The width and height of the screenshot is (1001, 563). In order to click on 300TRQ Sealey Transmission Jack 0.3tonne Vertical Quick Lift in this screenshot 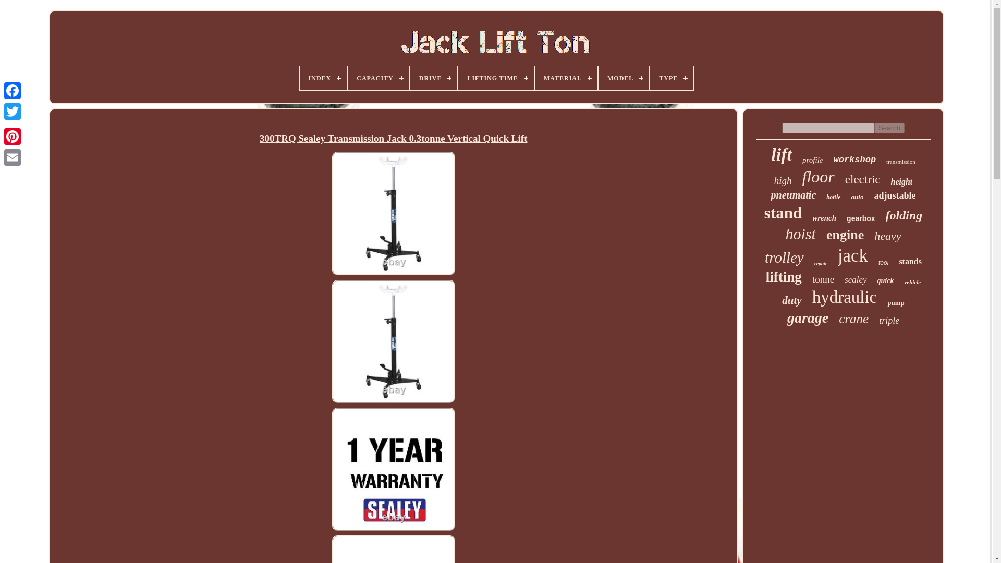, I will do `click(394, 213)`.